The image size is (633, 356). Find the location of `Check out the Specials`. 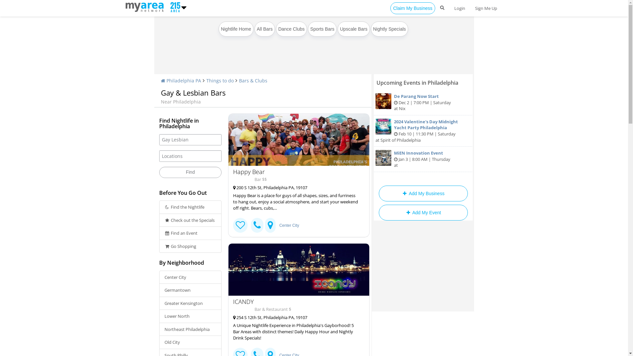

Check out the Specials is located at coordinates (190, 220).